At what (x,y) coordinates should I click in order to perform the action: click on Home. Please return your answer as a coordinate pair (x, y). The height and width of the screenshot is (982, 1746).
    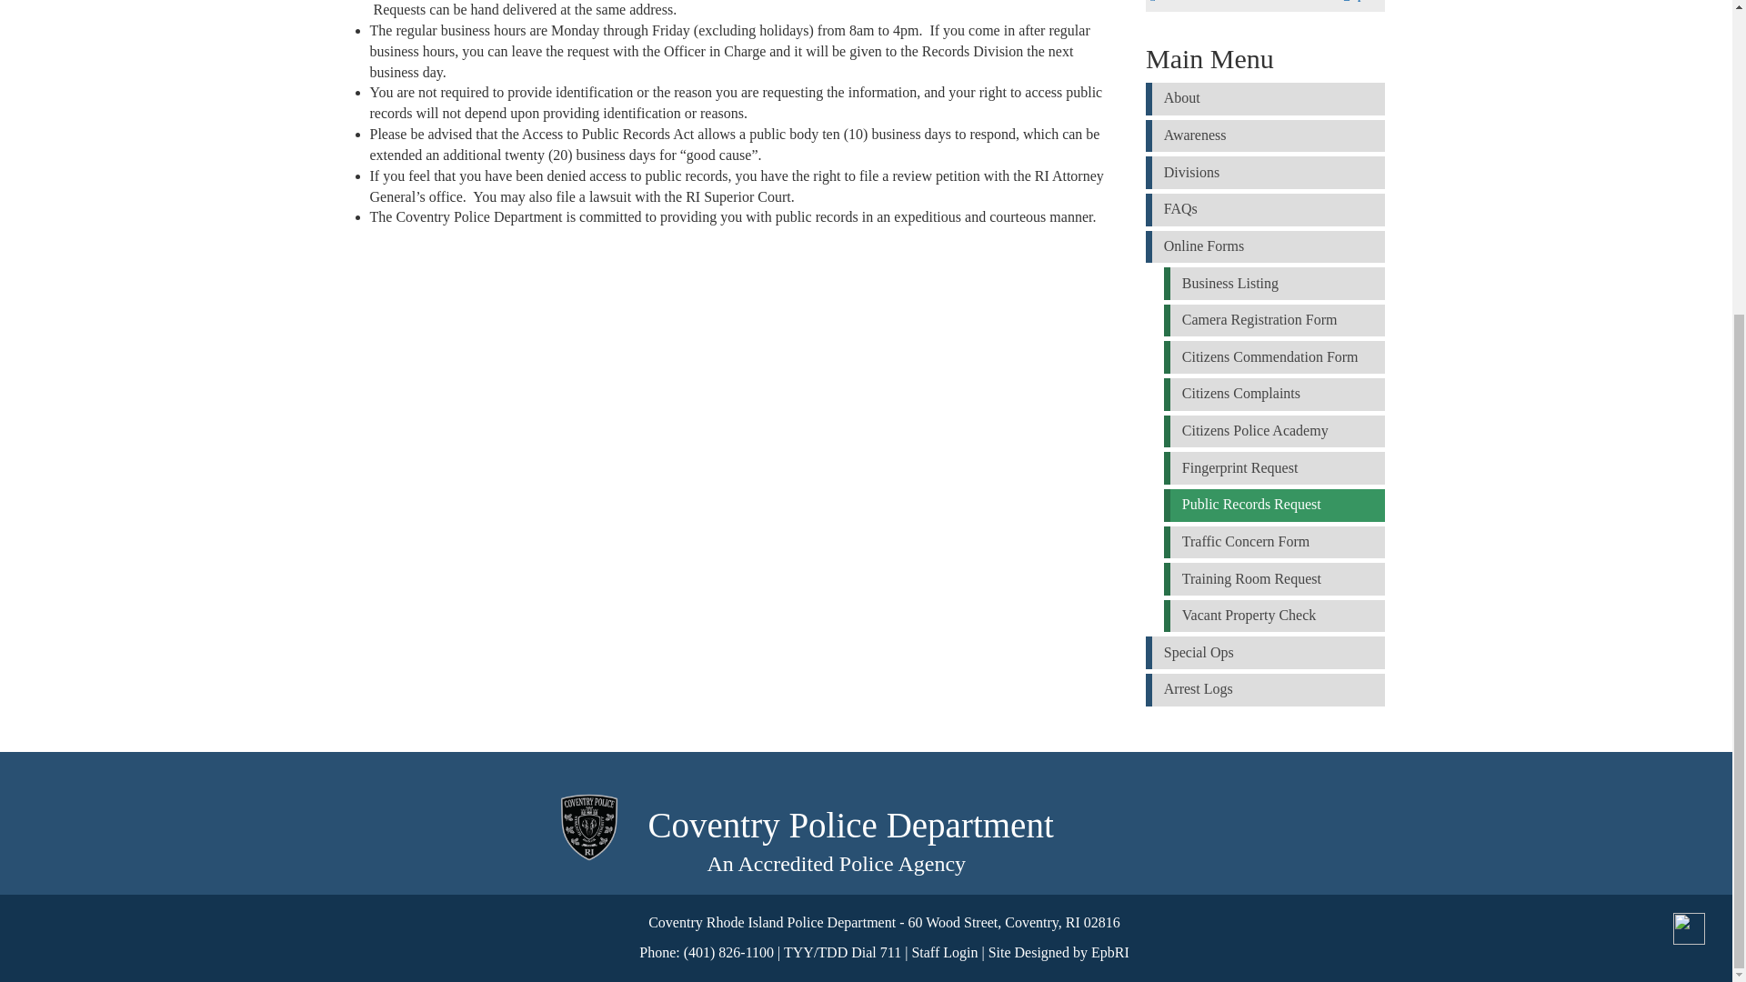
    Looking at the image, I should click on (851, 826).